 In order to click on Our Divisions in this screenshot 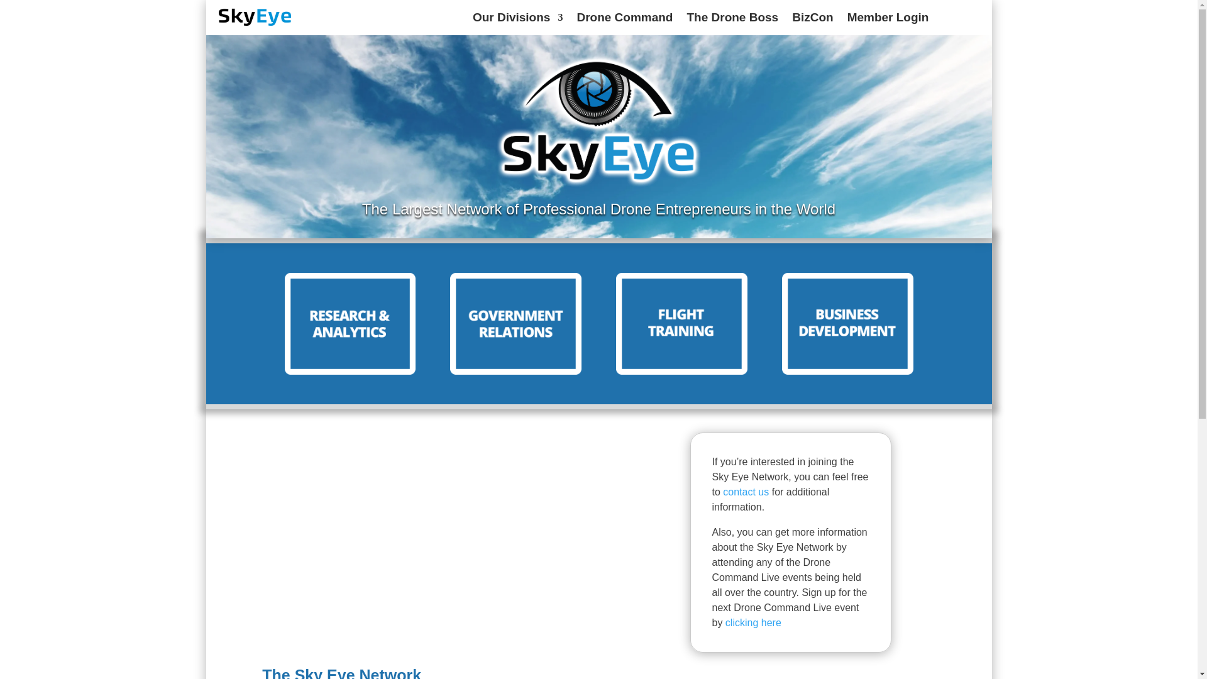, I will do `click(518, 20)`.